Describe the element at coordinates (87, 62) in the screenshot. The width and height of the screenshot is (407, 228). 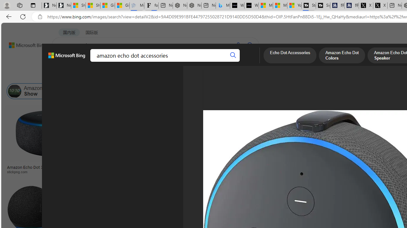
I see `IMAGES` at that location.